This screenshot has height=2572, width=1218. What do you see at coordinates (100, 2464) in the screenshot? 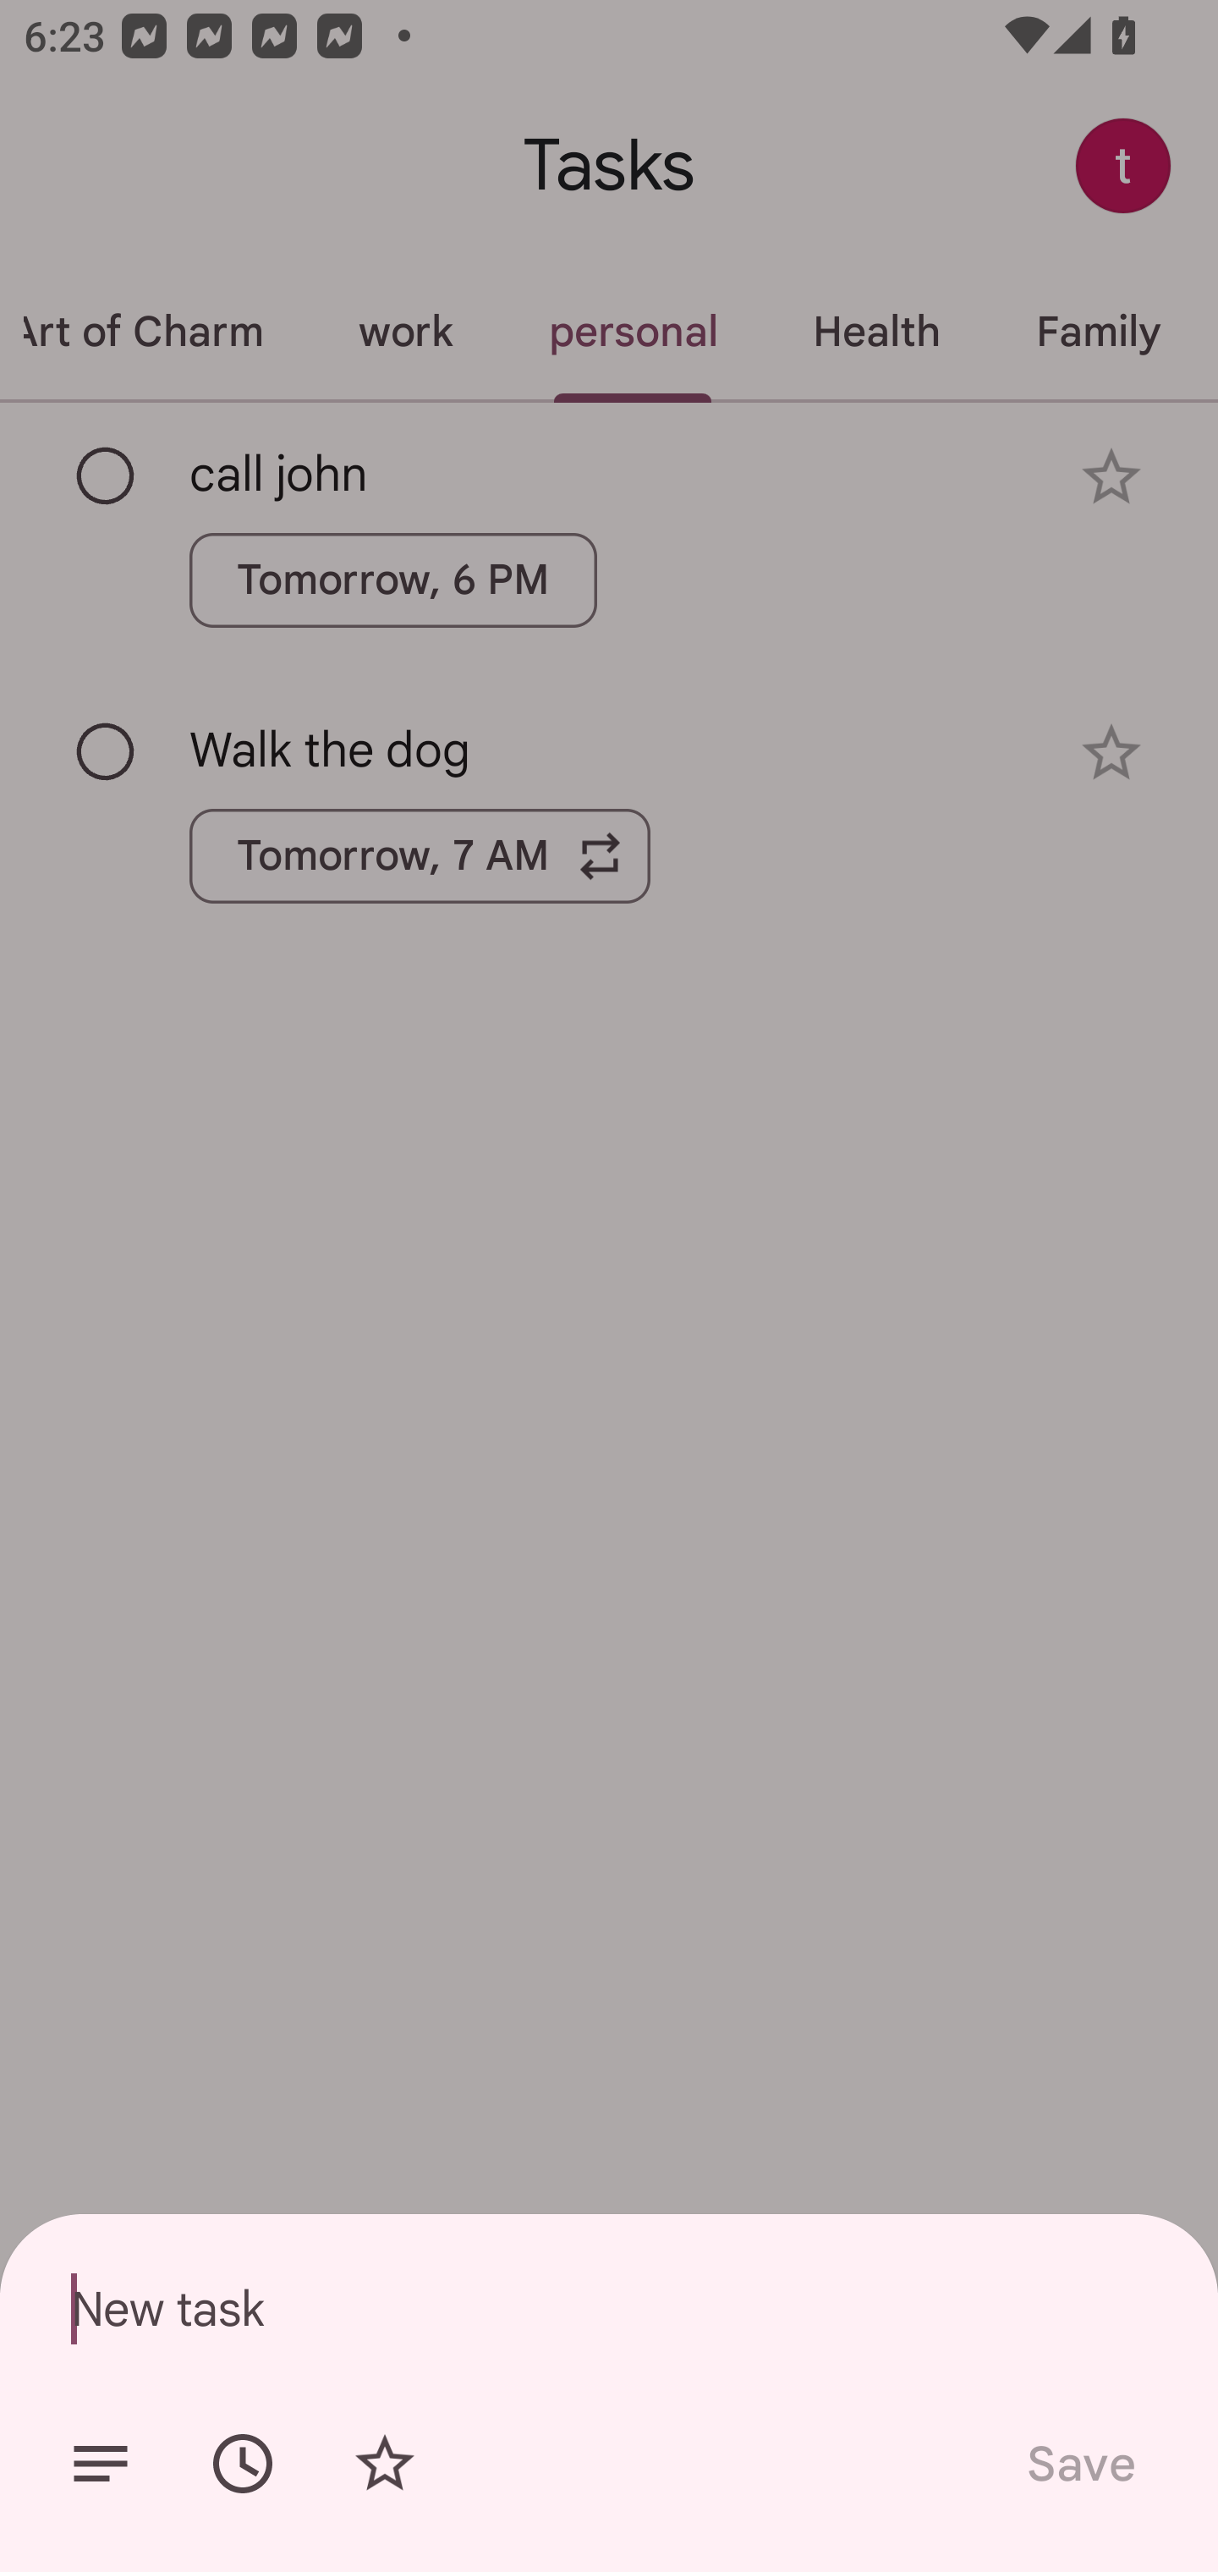
I see `Add details` at bounding box center [100, 2464].